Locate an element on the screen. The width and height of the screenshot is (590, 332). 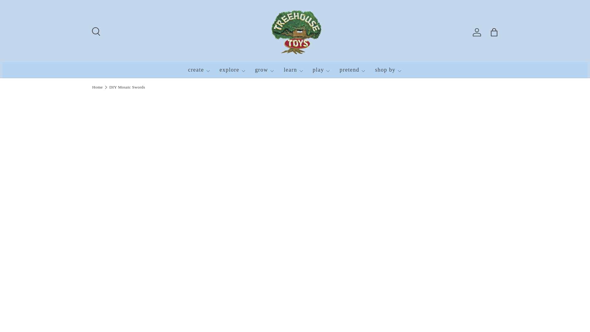
Search is located at coordinates (95, 31).